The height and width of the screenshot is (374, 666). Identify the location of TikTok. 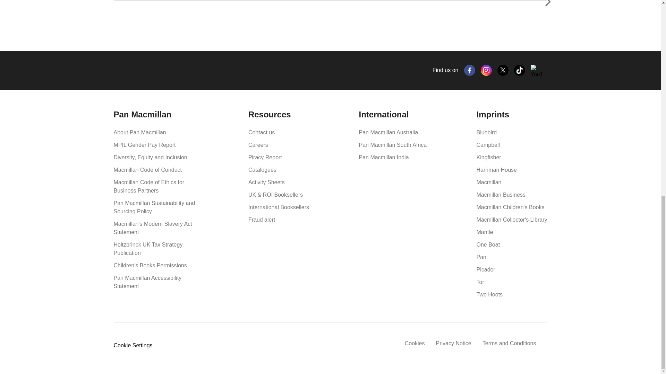
(520, 70).